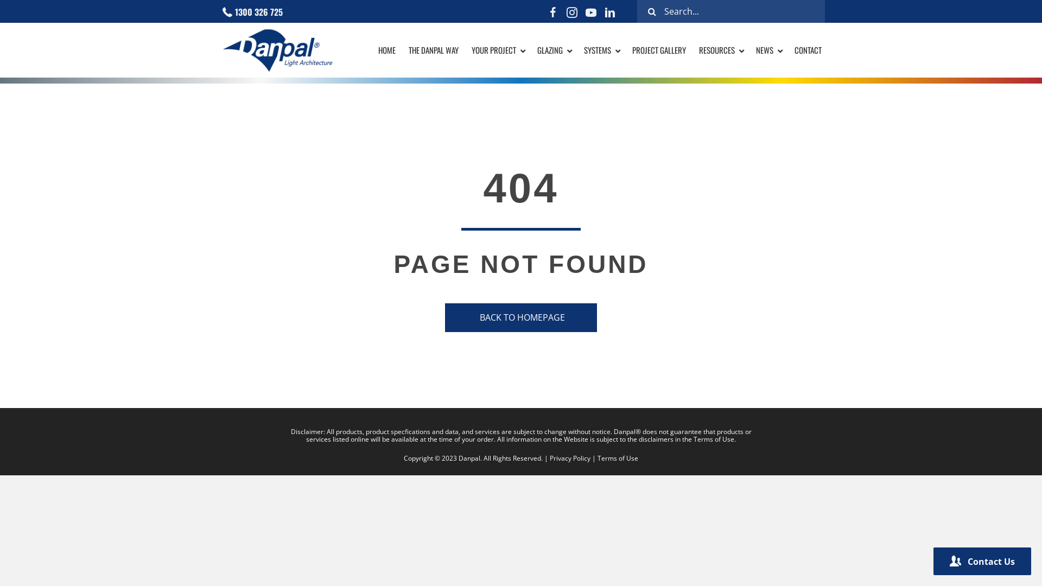 This screenshot has height=586, width=1042. I want to click on NEWS, so click(768, 50).